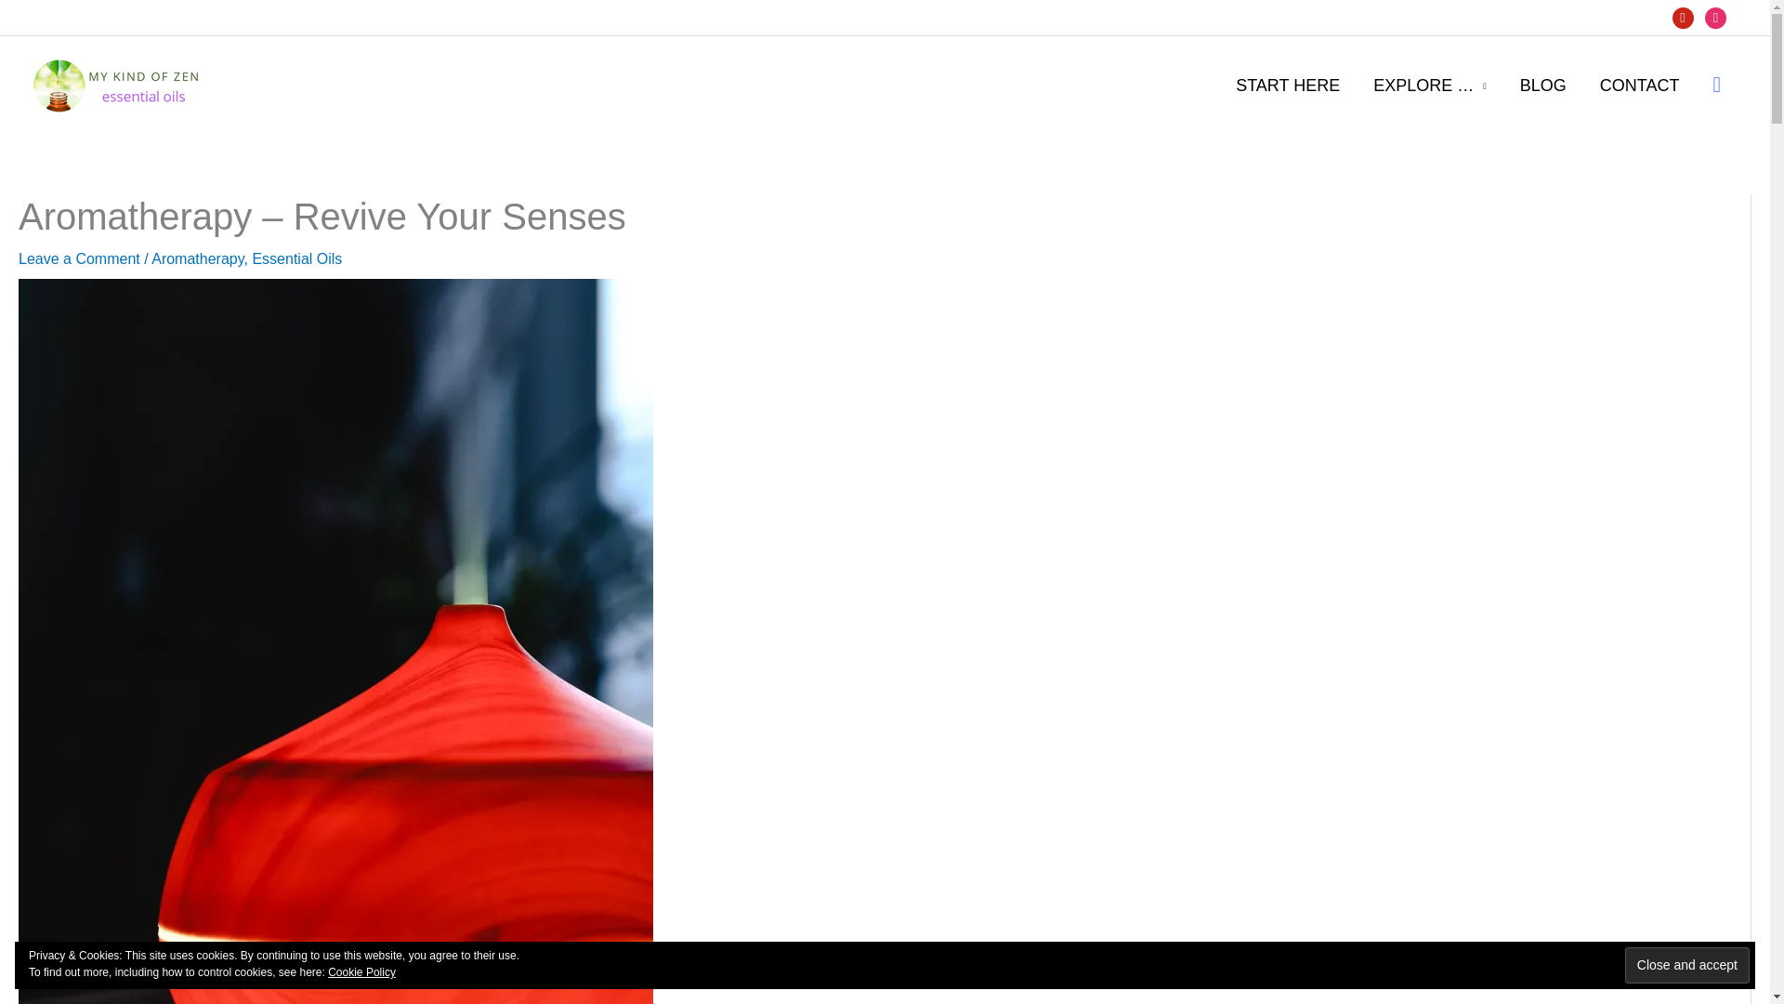 The width and height of the screenshot is (1784, 1004). I want to click on Close and accept, so click(1687, 965).